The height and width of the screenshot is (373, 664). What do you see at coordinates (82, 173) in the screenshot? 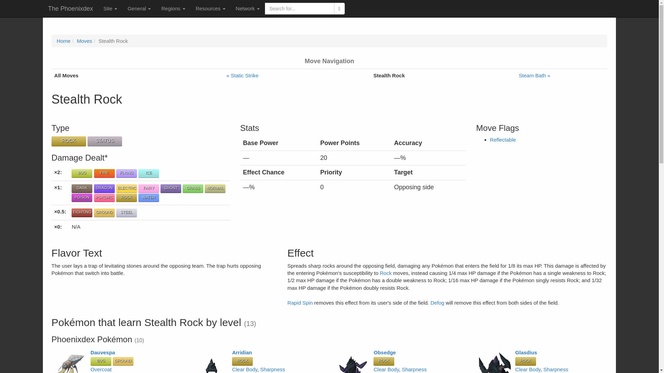
I see `BUG` at bounding box center [82, 173].